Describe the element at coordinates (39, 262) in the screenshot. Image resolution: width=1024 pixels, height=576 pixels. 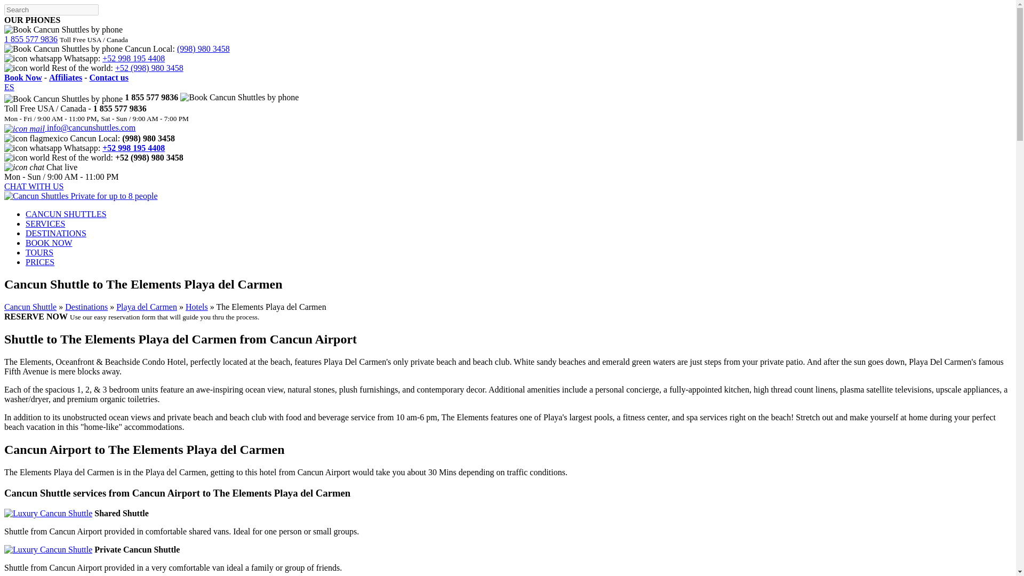
I see `PRICES` at that location.